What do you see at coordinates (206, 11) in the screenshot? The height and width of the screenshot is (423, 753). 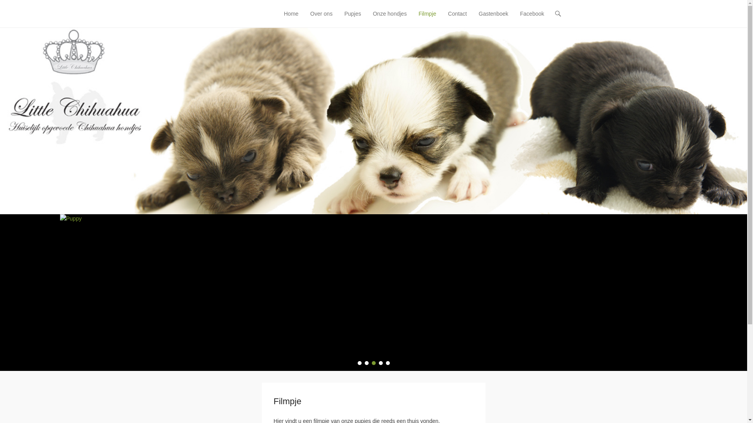 I see `Brilliants` at bounding box center [206, 11].